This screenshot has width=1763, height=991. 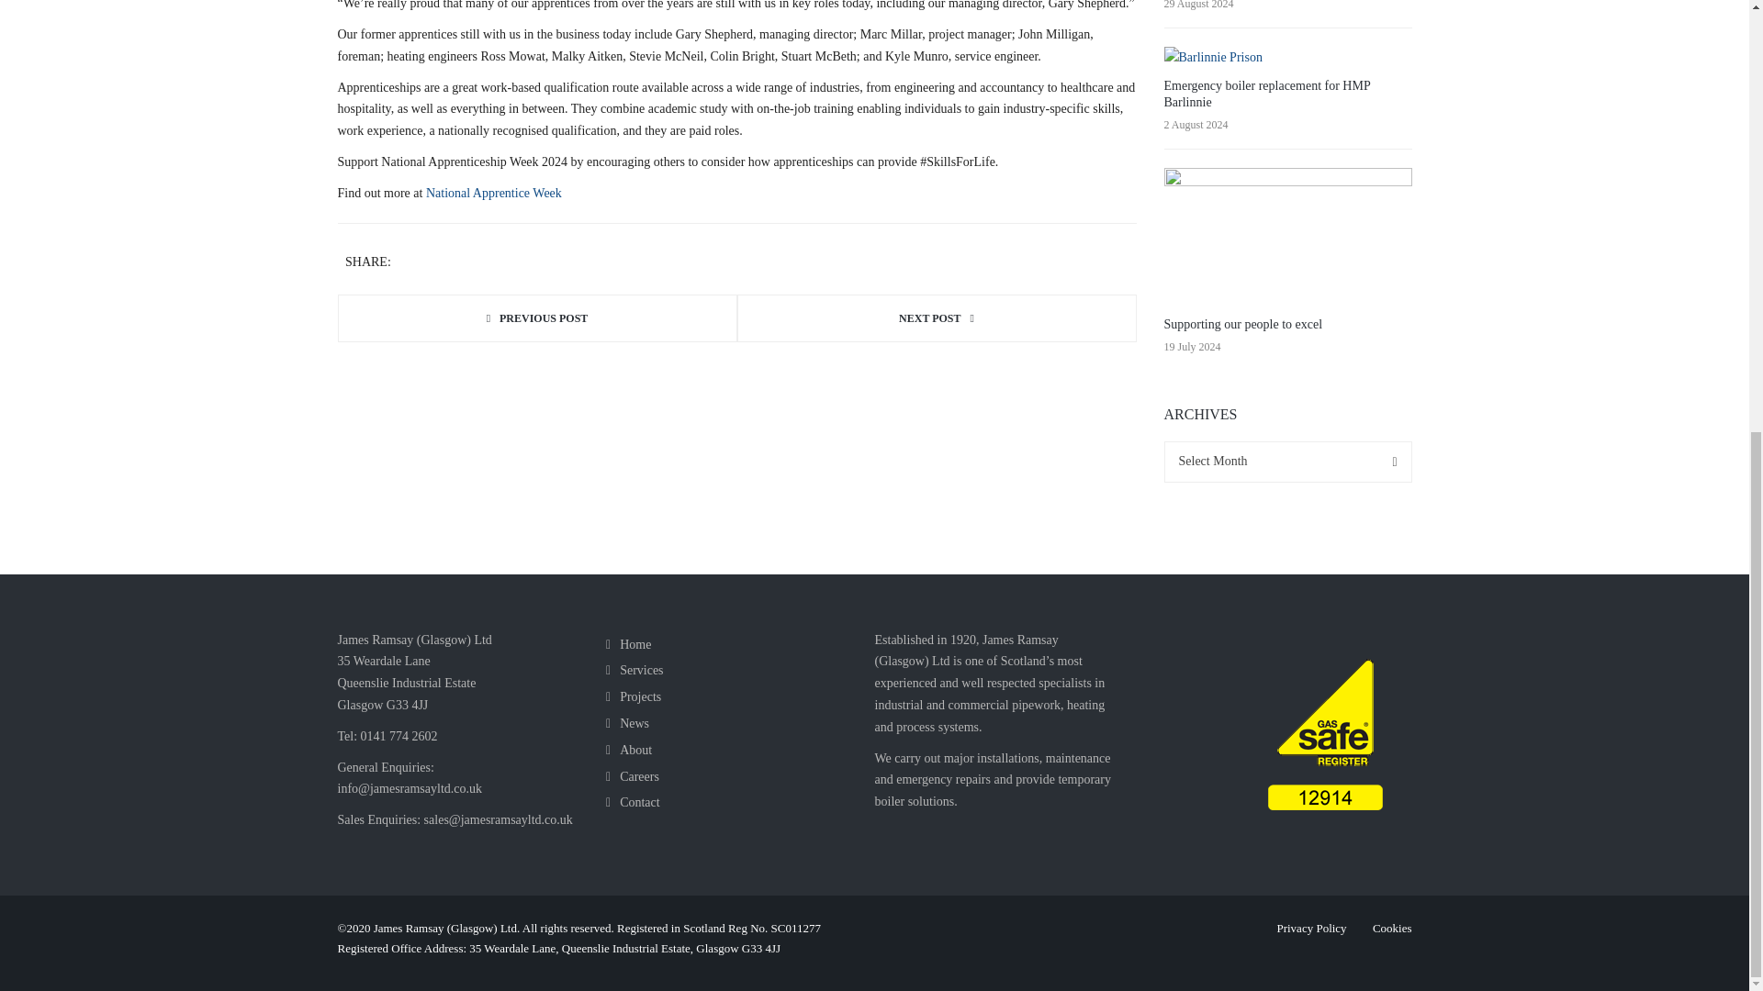 What do you see at coordinates (629, 751) in the screenshot?
I see `About` at bounding box center [629, 751].